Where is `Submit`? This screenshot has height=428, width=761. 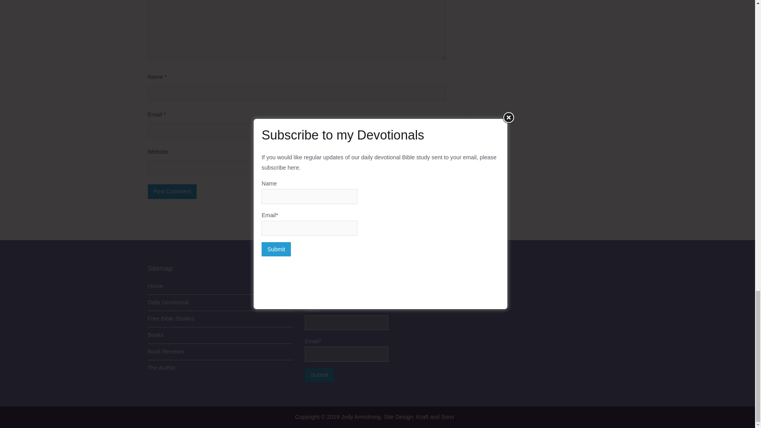 Submit is located at coordinates (319, 375).